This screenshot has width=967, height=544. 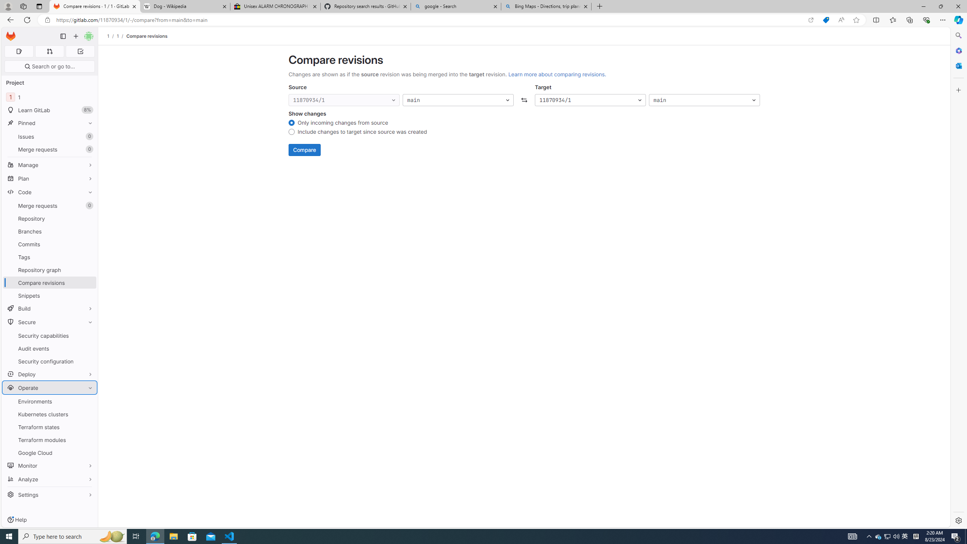 I want to click on Analyze, so click(x=50, y=479).